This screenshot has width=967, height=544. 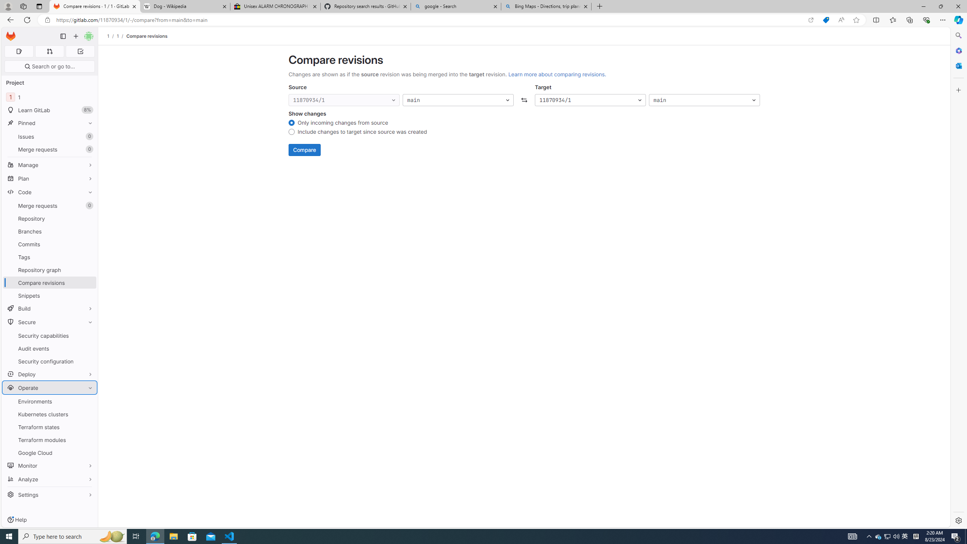 I want to click on Analyze, so click(x=50, y=479).